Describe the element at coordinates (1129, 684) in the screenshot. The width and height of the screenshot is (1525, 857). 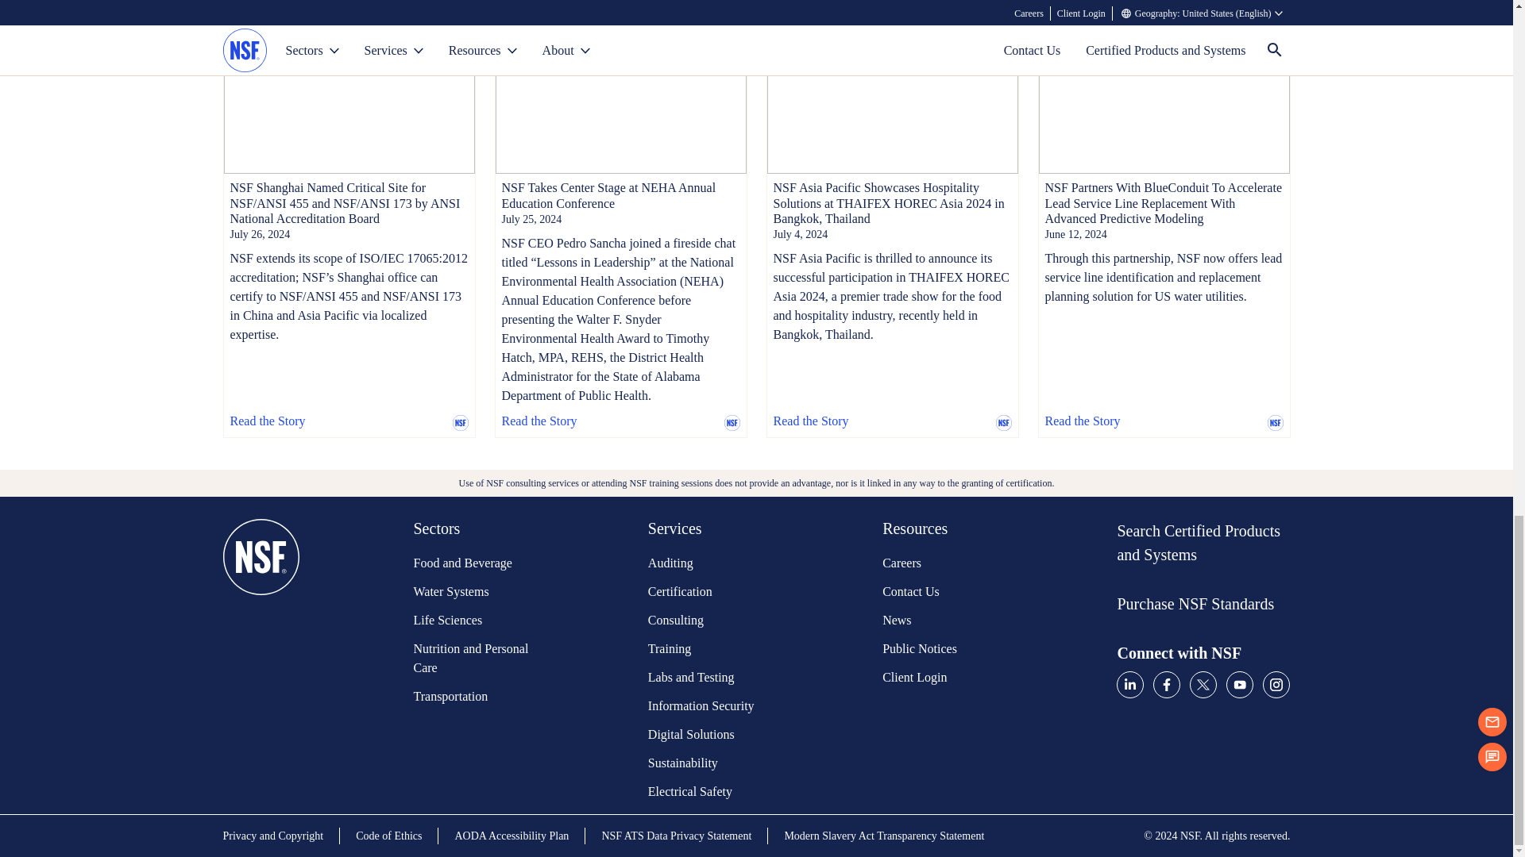
I see `linkedin` at that location.